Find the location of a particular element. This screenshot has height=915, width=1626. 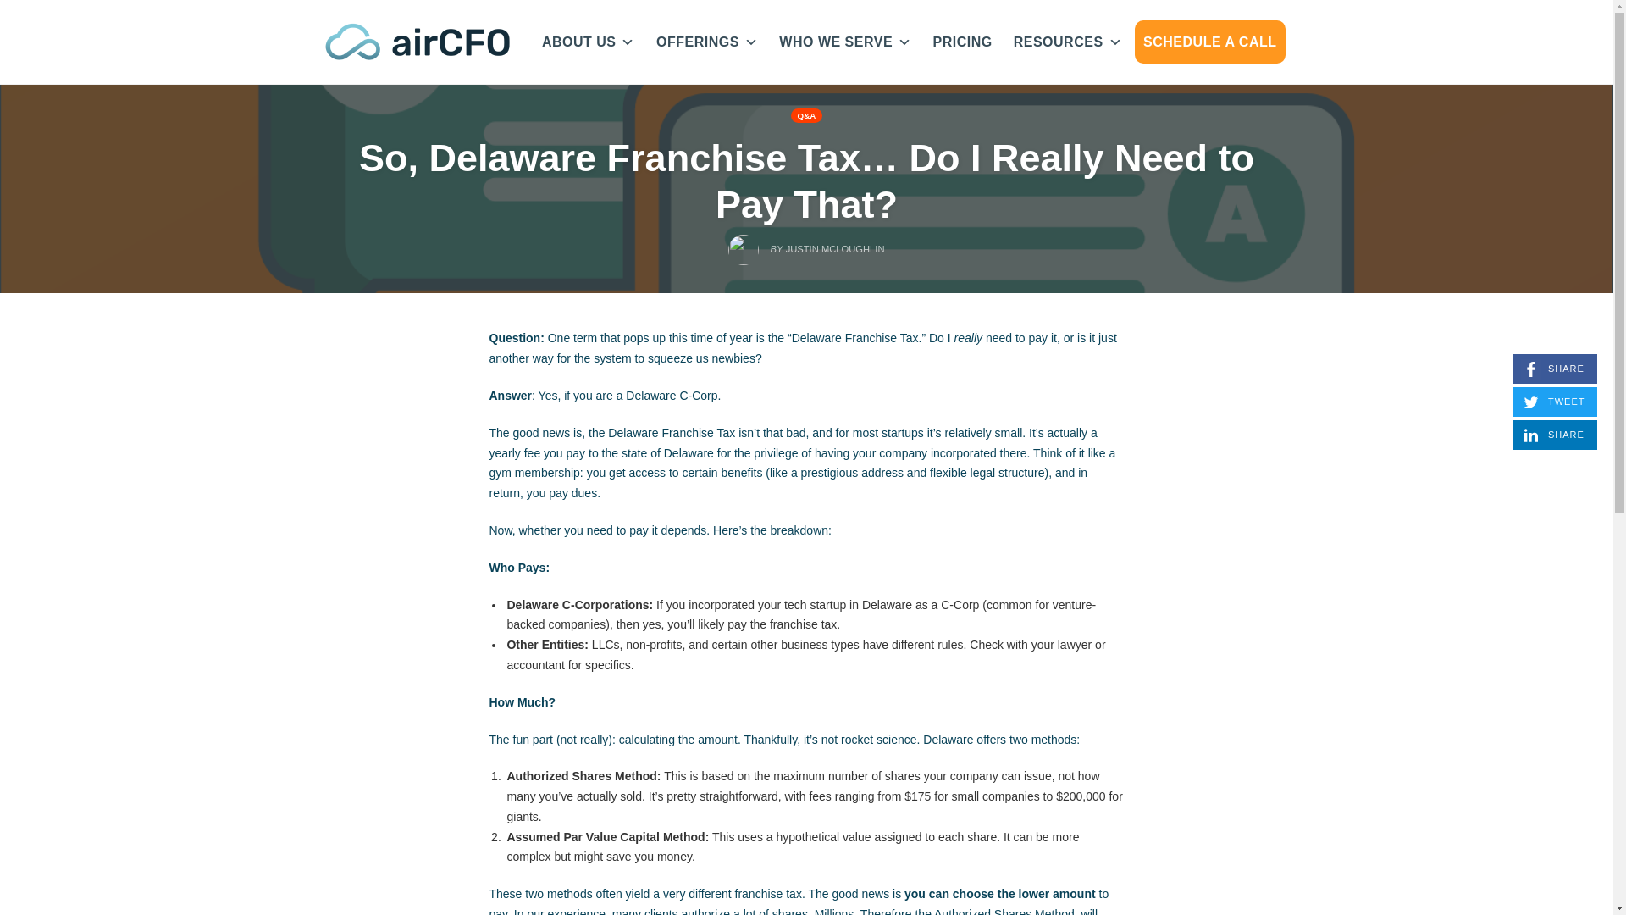

SCHEDULE A CALL is located at coordinates (417, 42).